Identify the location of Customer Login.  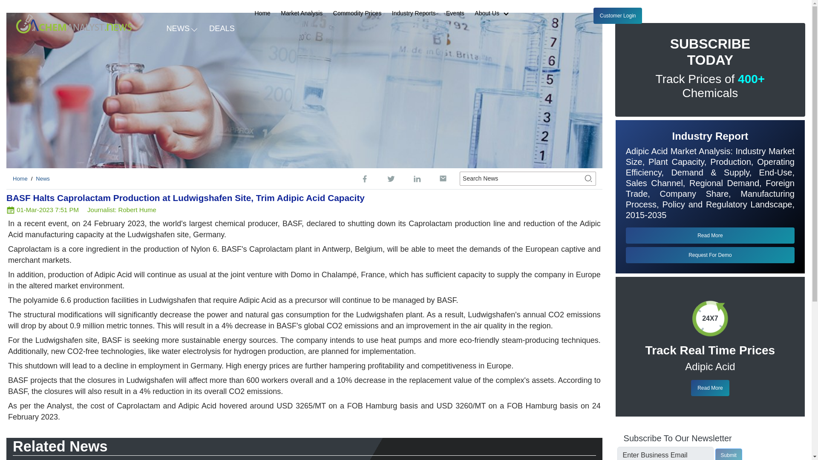
(618, 16).